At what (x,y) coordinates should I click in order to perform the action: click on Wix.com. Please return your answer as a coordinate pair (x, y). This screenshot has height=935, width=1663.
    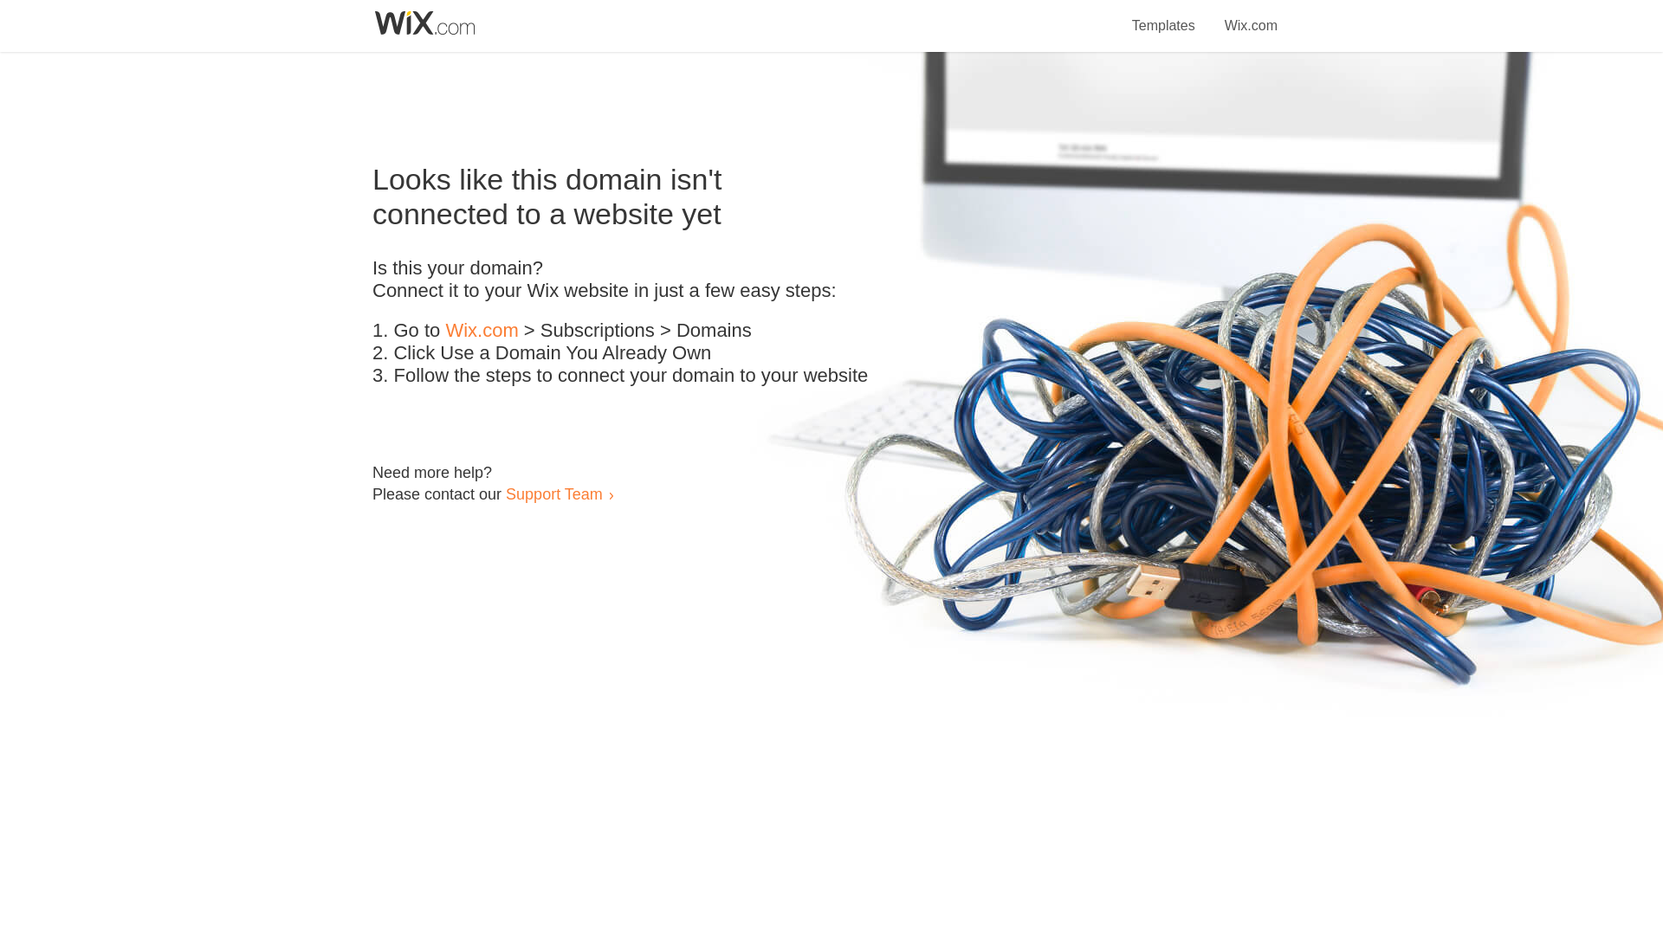
    Looking at the image, I should click on (482, 331).